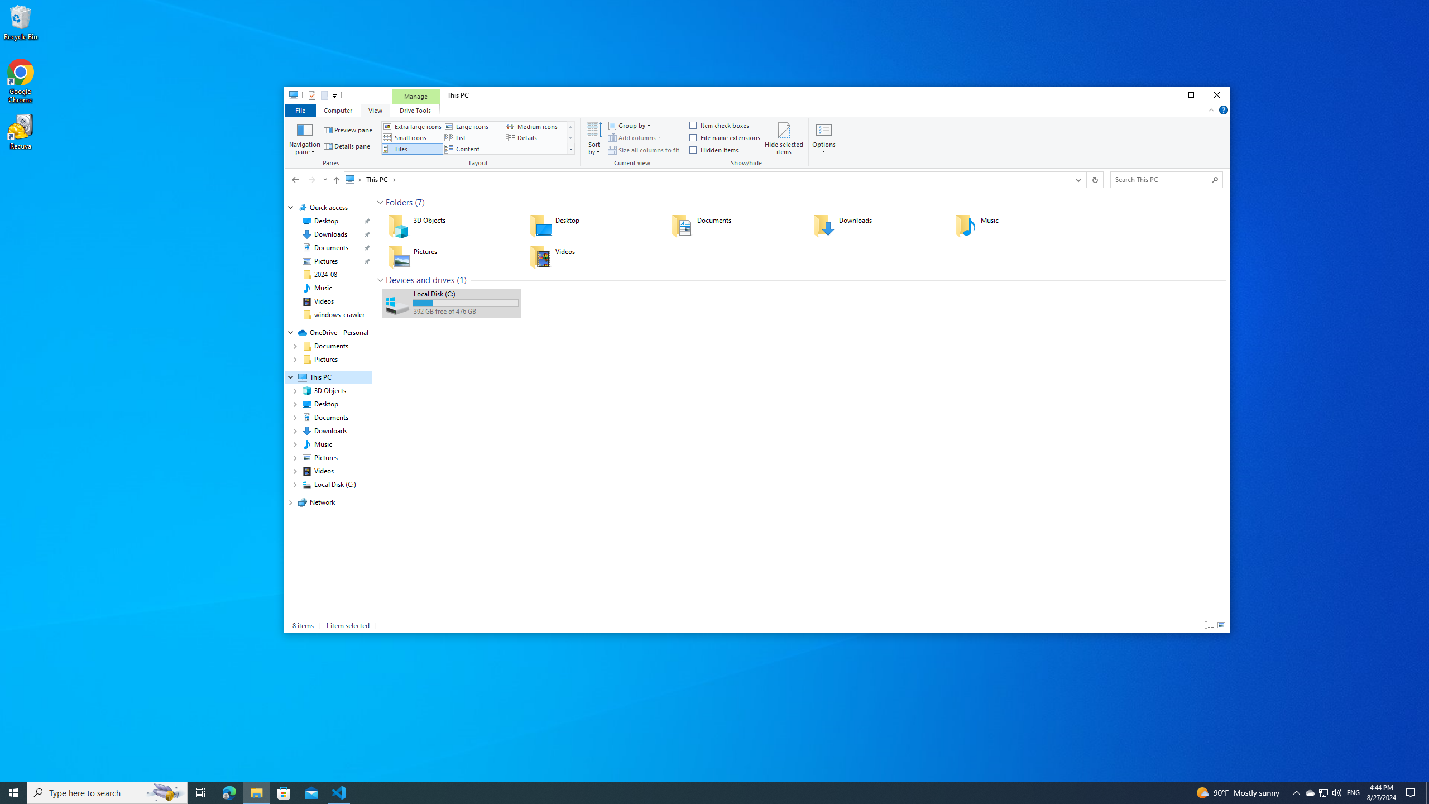  Describe the element at coordinates (629, 126) in the screenshot. I see `Group by` at that location.